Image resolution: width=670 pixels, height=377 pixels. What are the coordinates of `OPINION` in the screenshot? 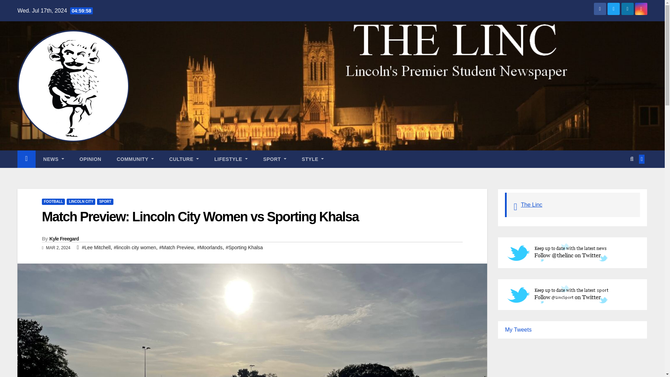 It's located at (90, 159).